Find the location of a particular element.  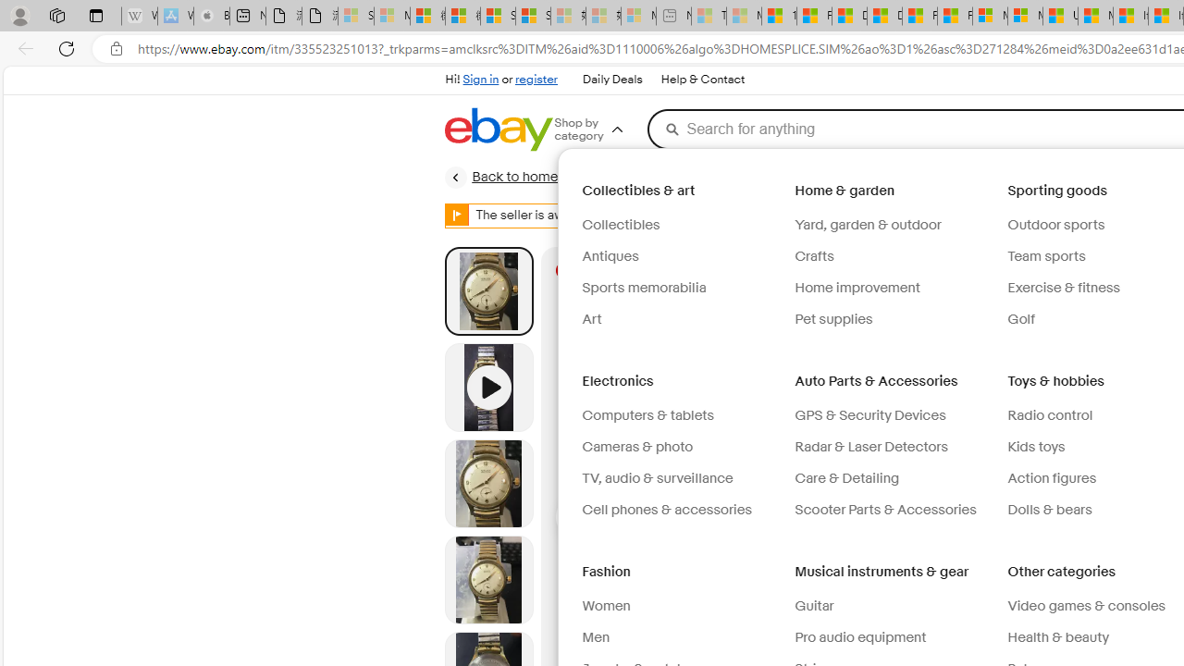

Picture 3 of 13 is located at coordinates (488, 579).